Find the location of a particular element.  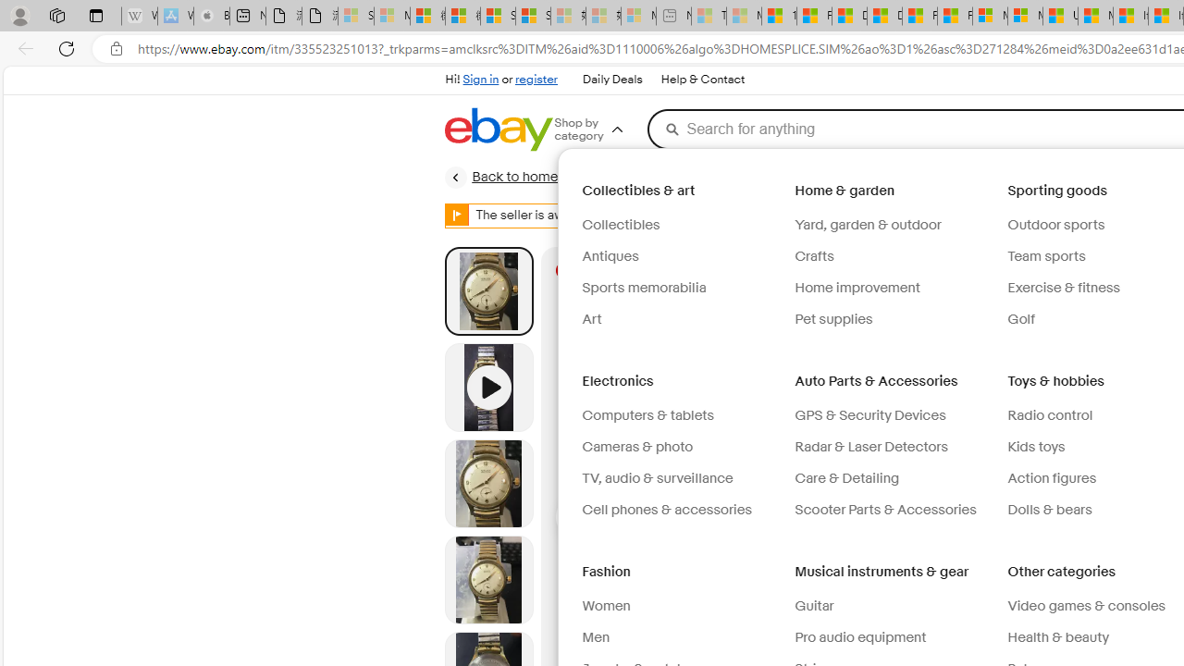

Picture 3 of 13 is located at coordinates (488, 579).